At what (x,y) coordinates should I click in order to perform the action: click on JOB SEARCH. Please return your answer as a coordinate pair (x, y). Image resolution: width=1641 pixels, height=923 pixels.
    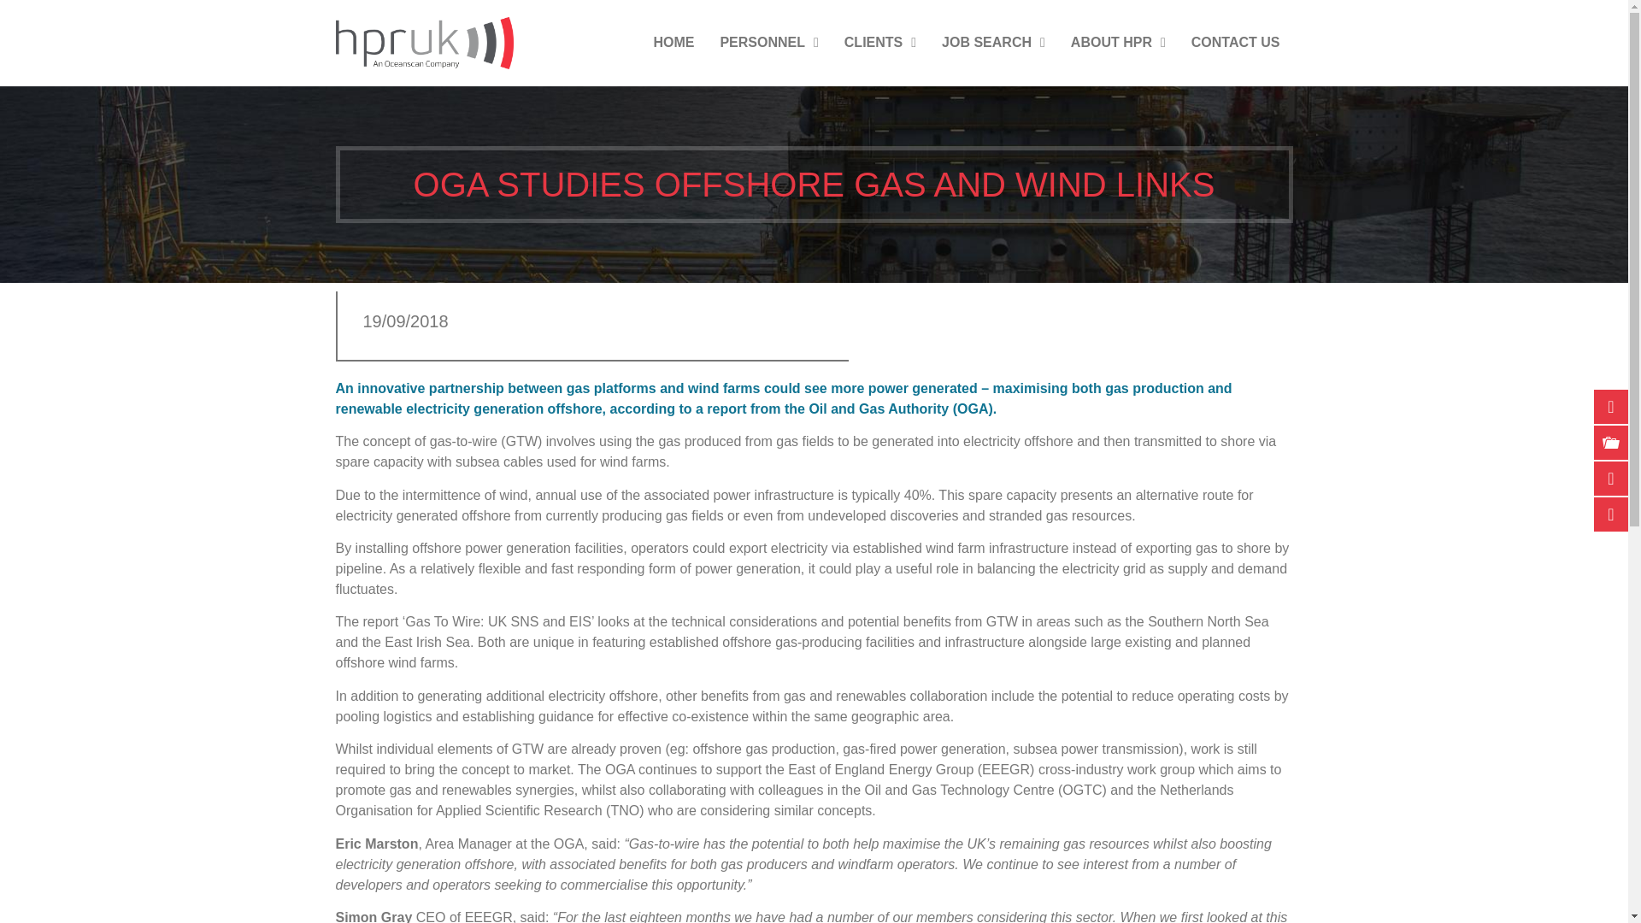
    Looking at the image, I should click on (993, 43).